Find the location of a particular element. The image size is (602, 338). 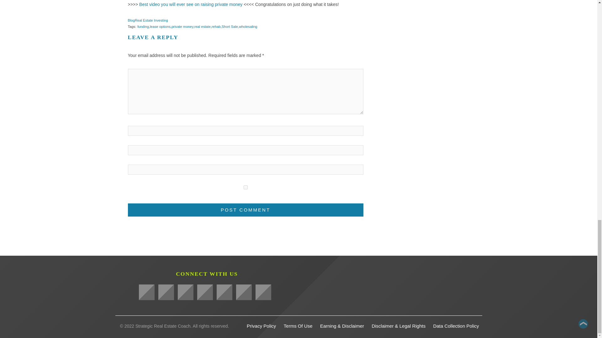

Post Comment is located at coordinates (246, 210).